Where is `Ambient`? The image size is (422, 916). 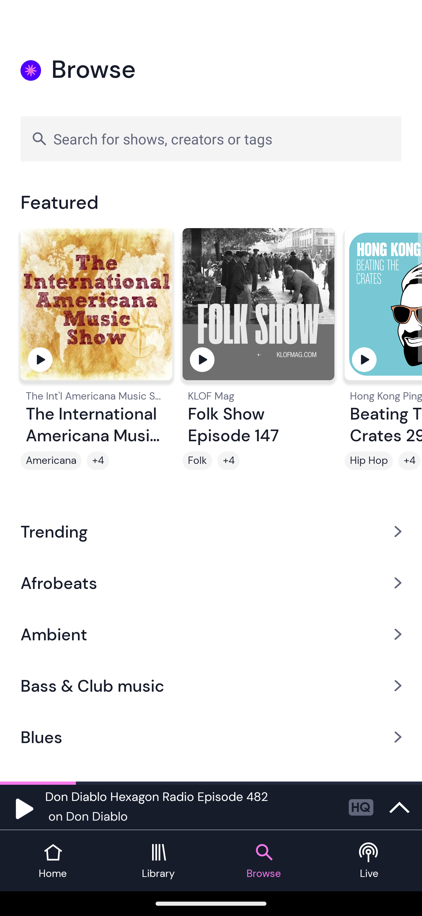
Ambient is located at coordinates (211, 634).